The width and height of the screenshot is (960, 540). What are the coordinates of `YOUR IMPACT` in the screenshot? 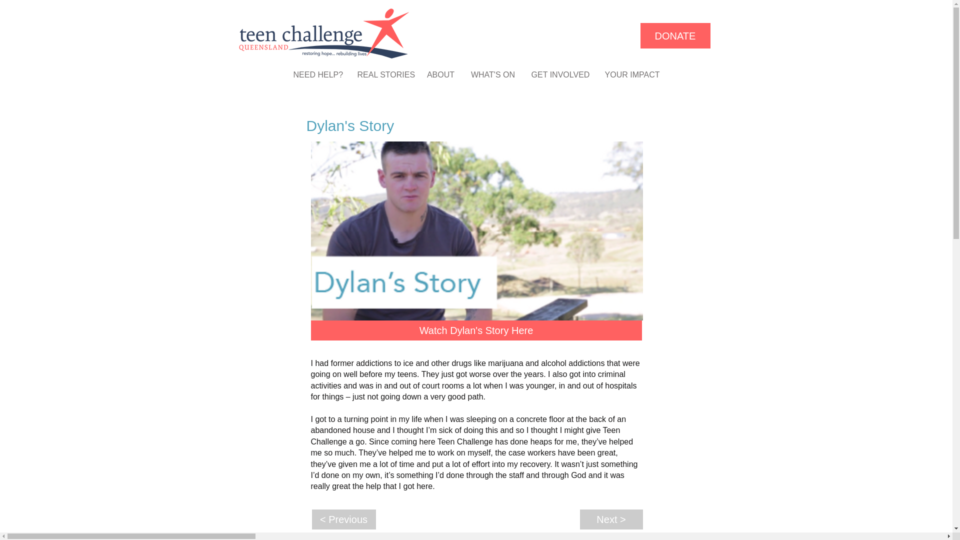 It's located at (632, 74).